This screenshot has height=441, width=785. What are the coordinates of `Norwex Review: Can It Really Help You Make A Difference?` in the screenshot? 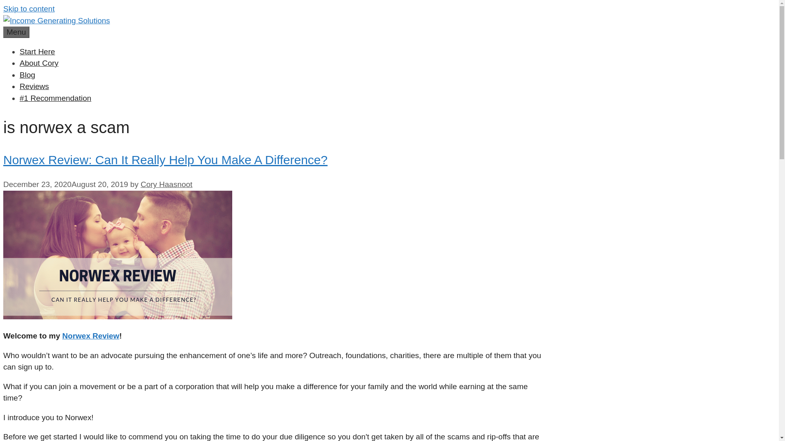 It's located at (165, 160).